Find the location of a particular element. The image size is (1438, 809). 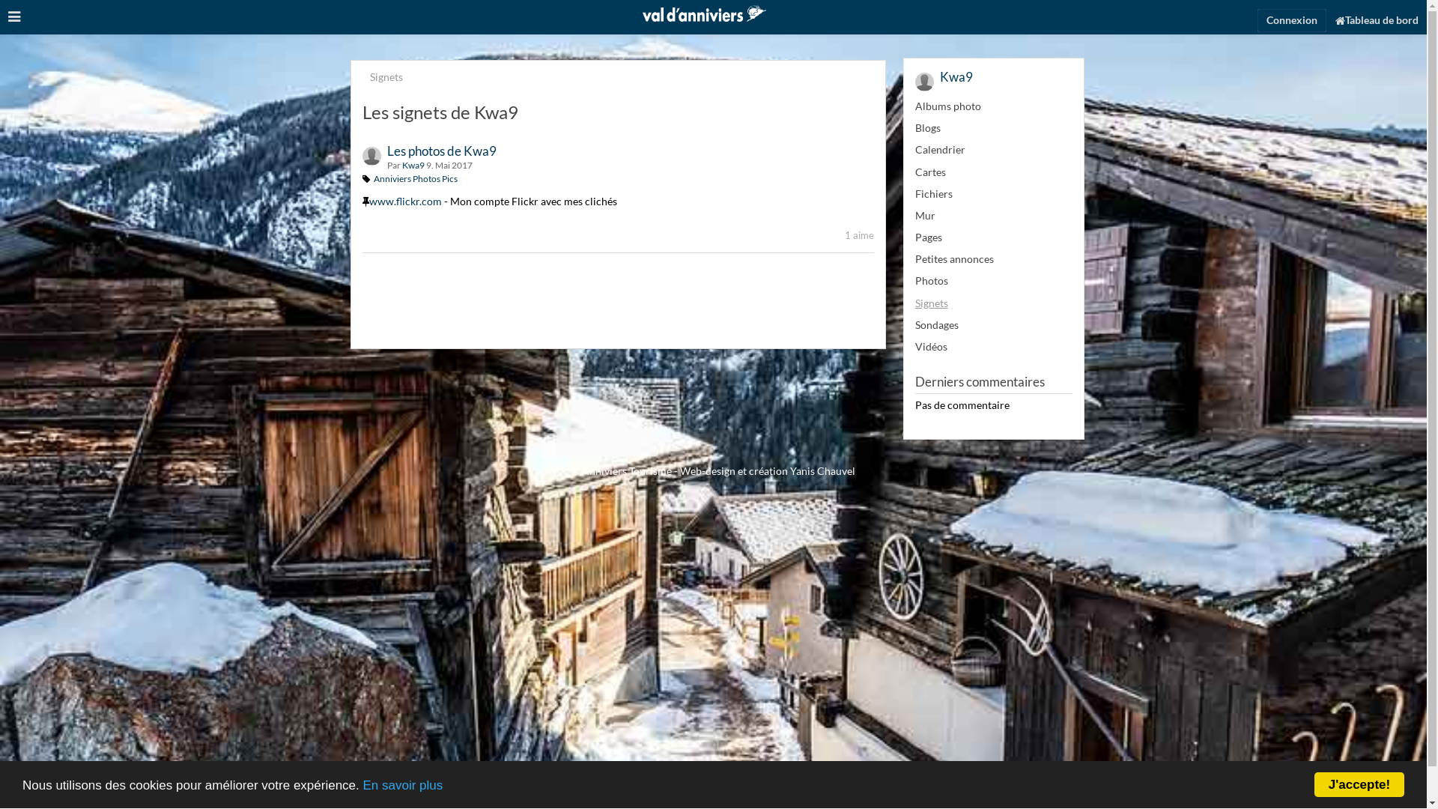

Tableau de bord is located at coordinates (1377, 18).